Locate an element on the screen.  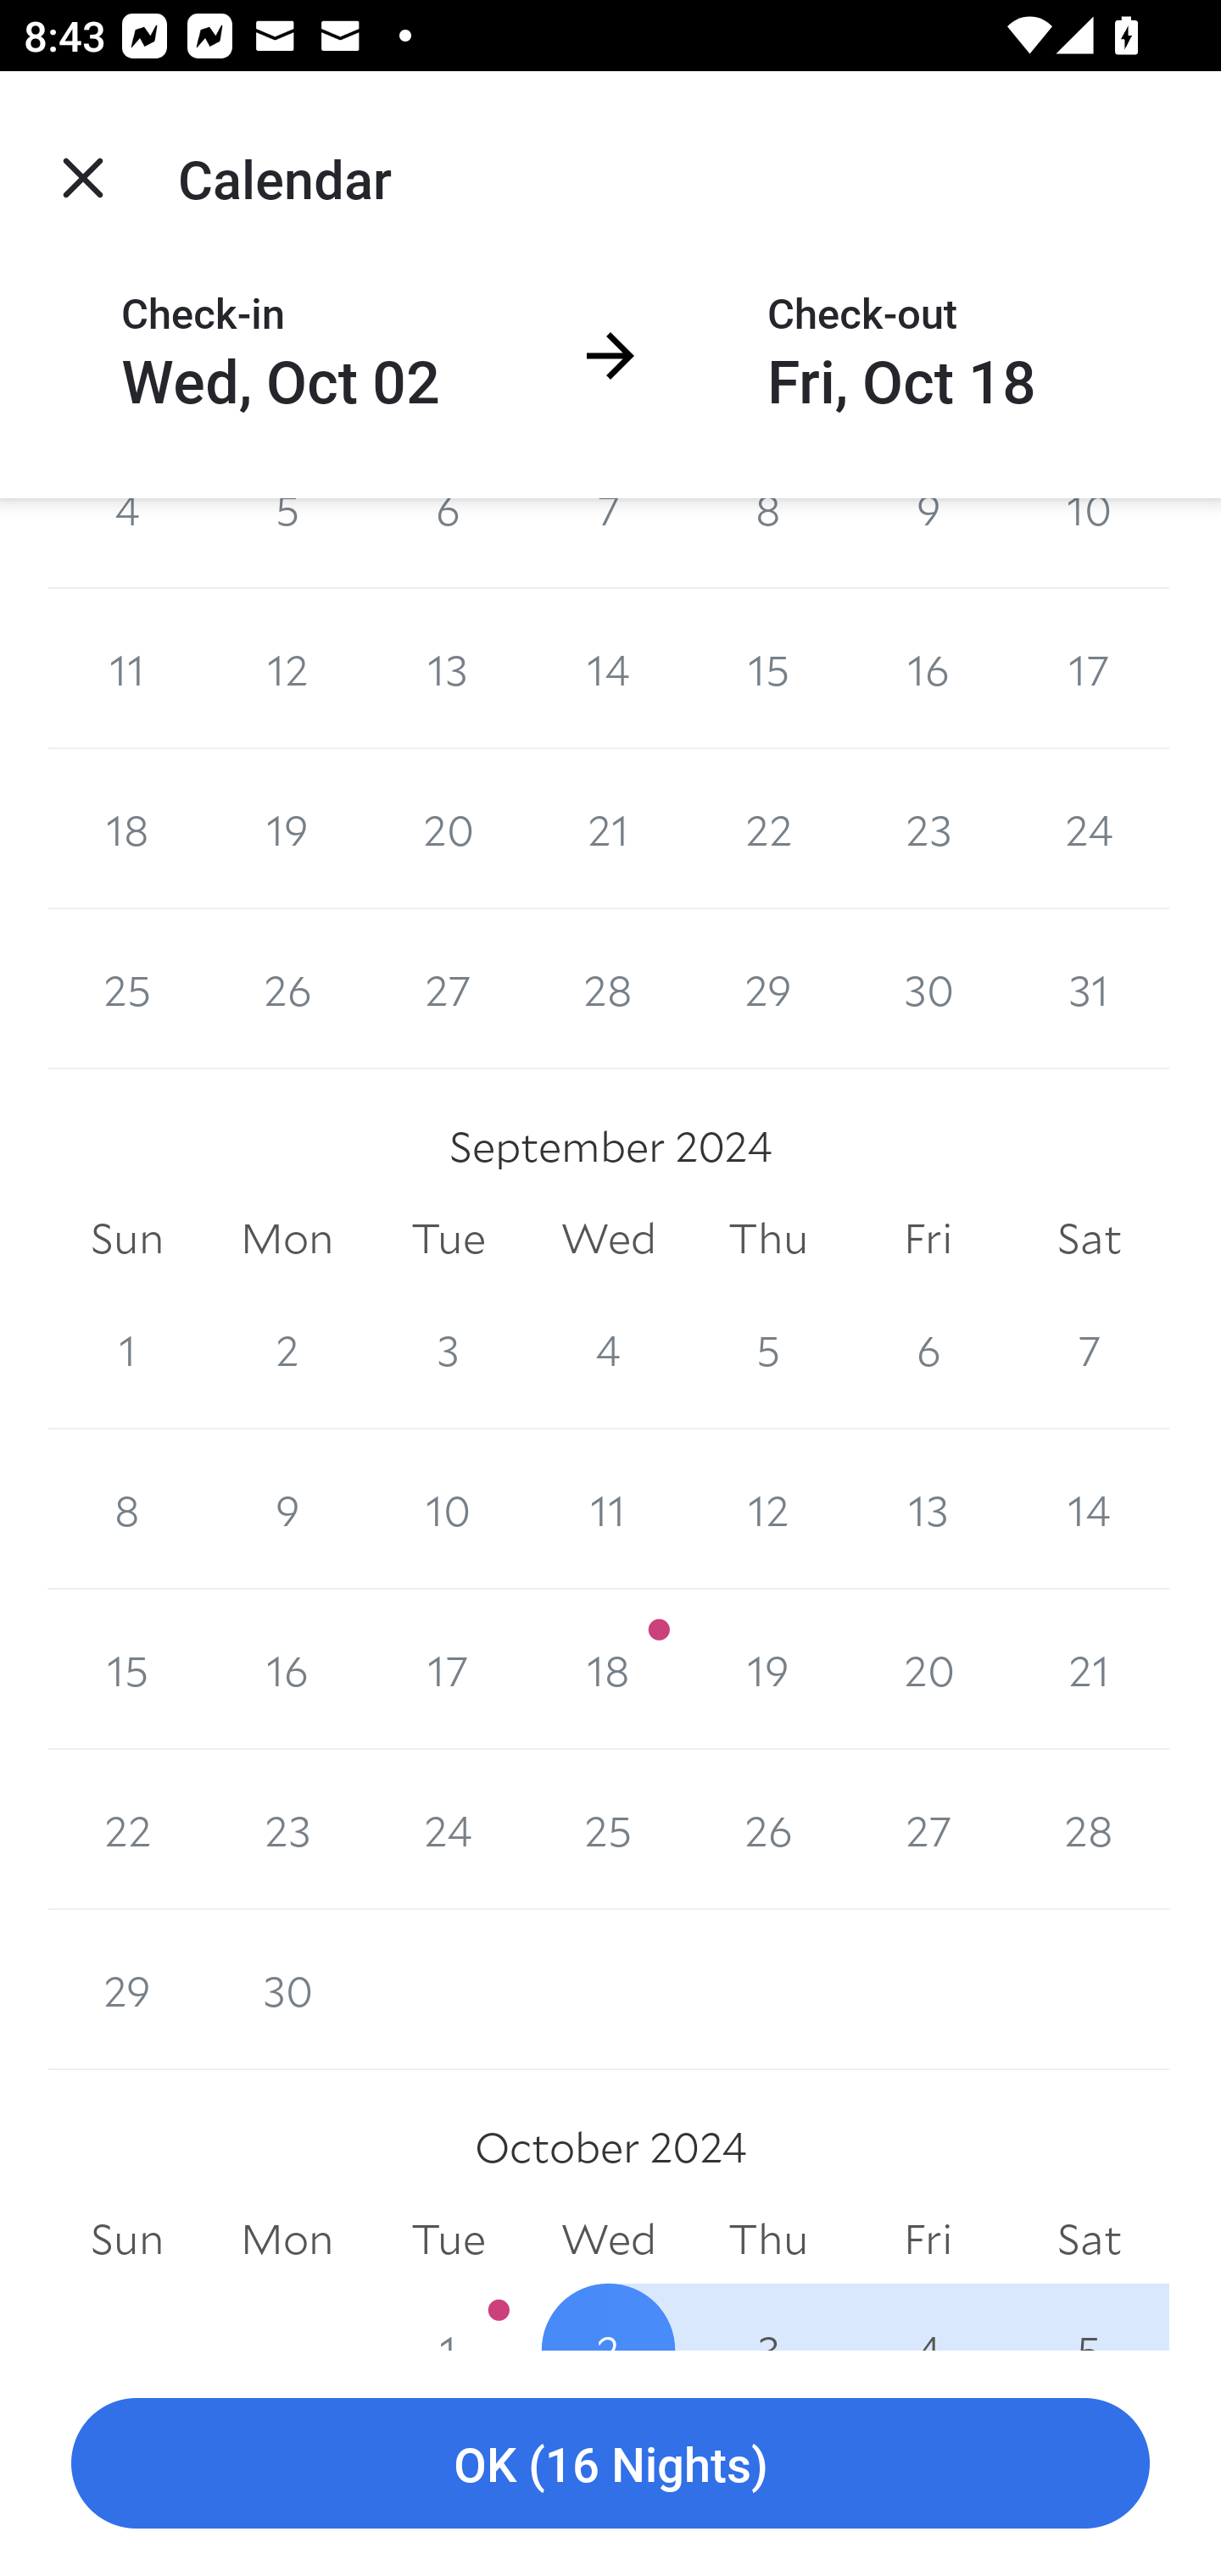
28 28 August 2024 is located at coordinates (609, 989).